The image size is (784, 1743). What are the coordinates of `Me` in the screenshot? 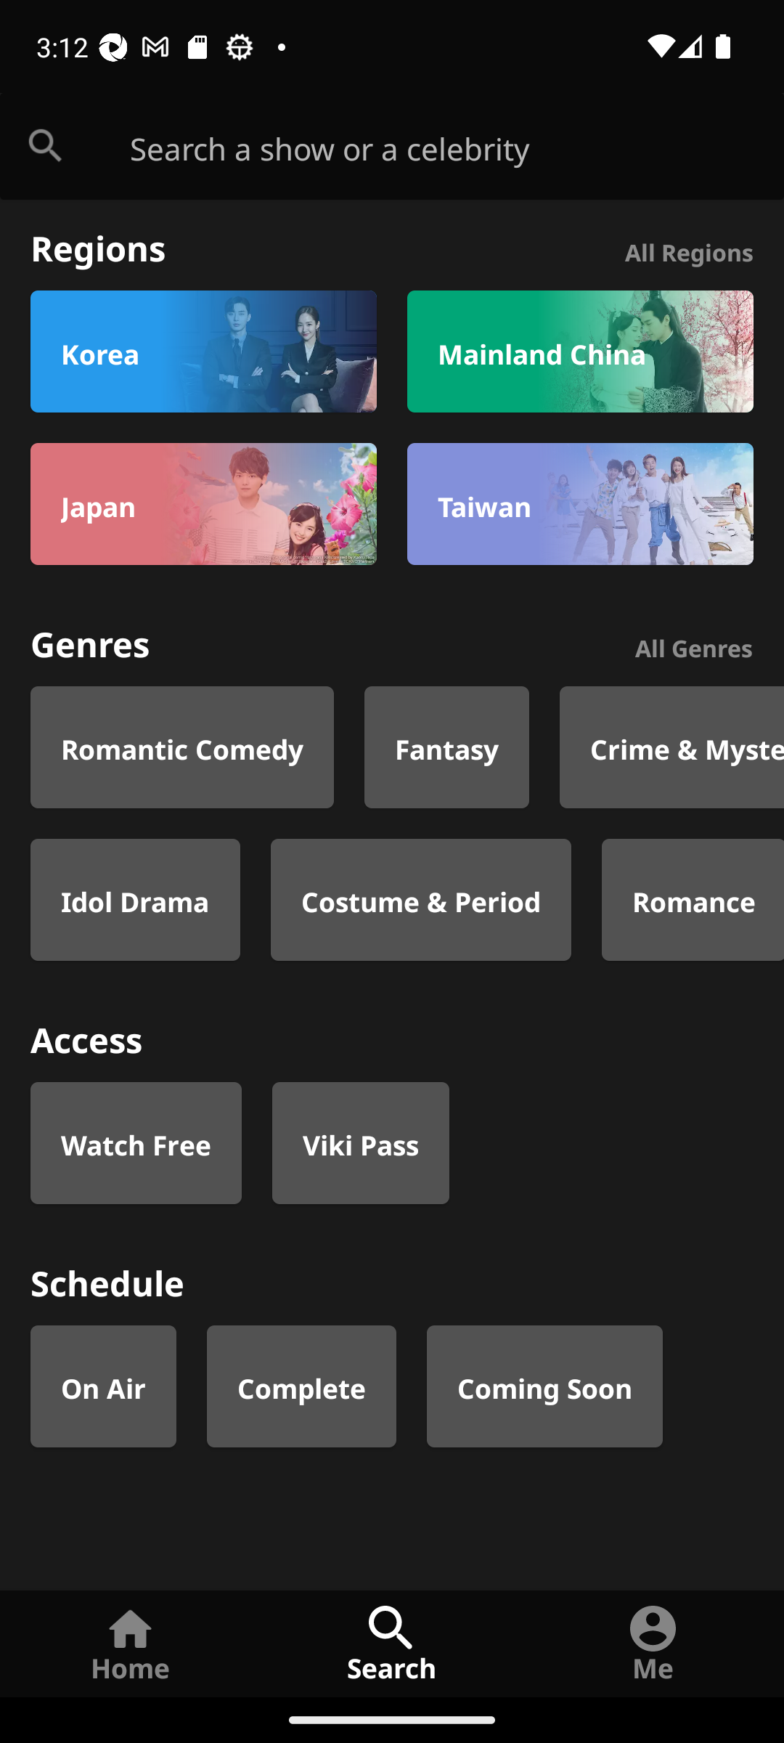 It's located at (653, 1643).